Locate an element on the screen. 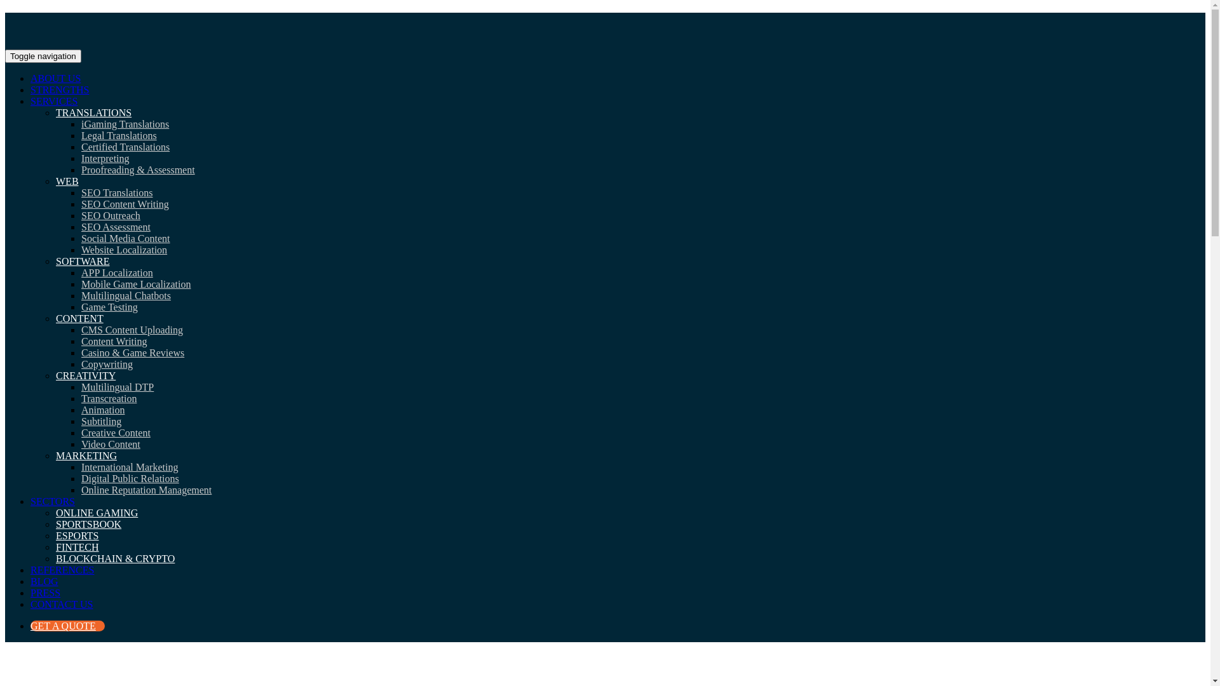  Toggle navigation is located at coordinates (43, 56).